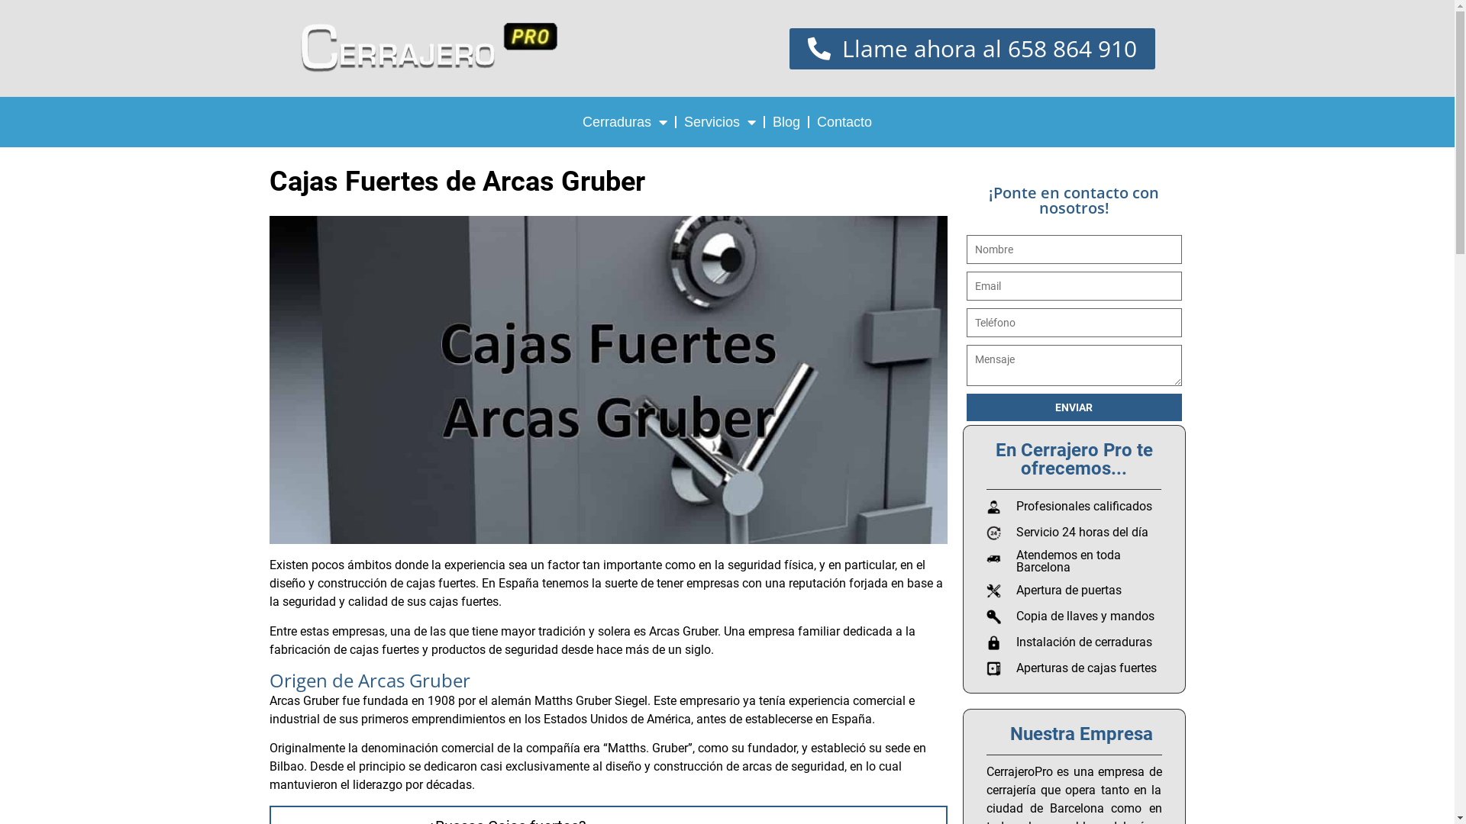 This screenshot has width=1466, height=824. What do you see at coordinates (720, 122) in the screenshot?
I see `Servicios` at bounding box center [720, 122].